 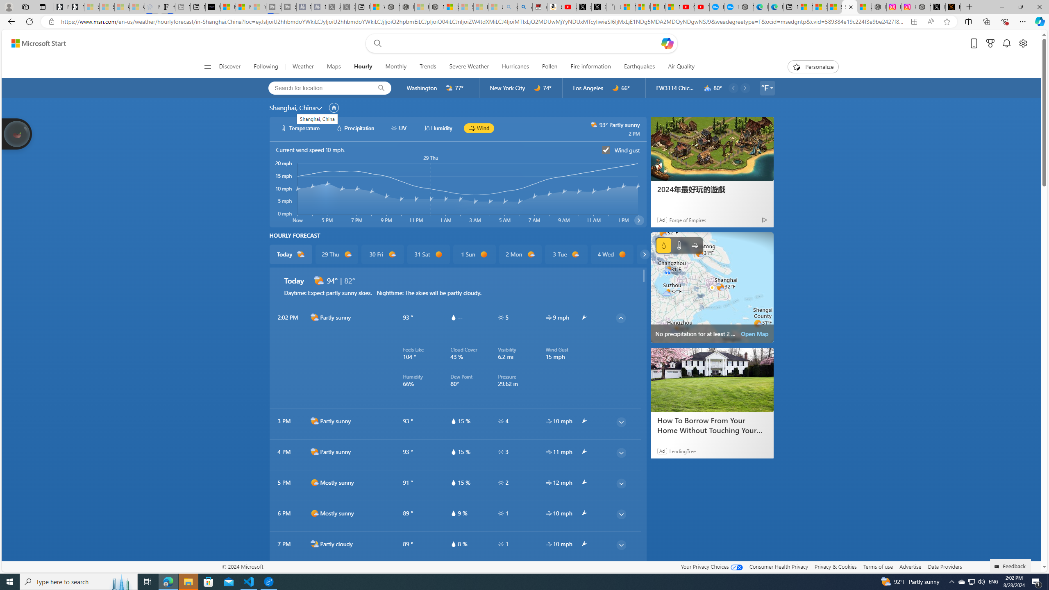 I want to click on 29 Thu d1000, so click(x=336, y=254).